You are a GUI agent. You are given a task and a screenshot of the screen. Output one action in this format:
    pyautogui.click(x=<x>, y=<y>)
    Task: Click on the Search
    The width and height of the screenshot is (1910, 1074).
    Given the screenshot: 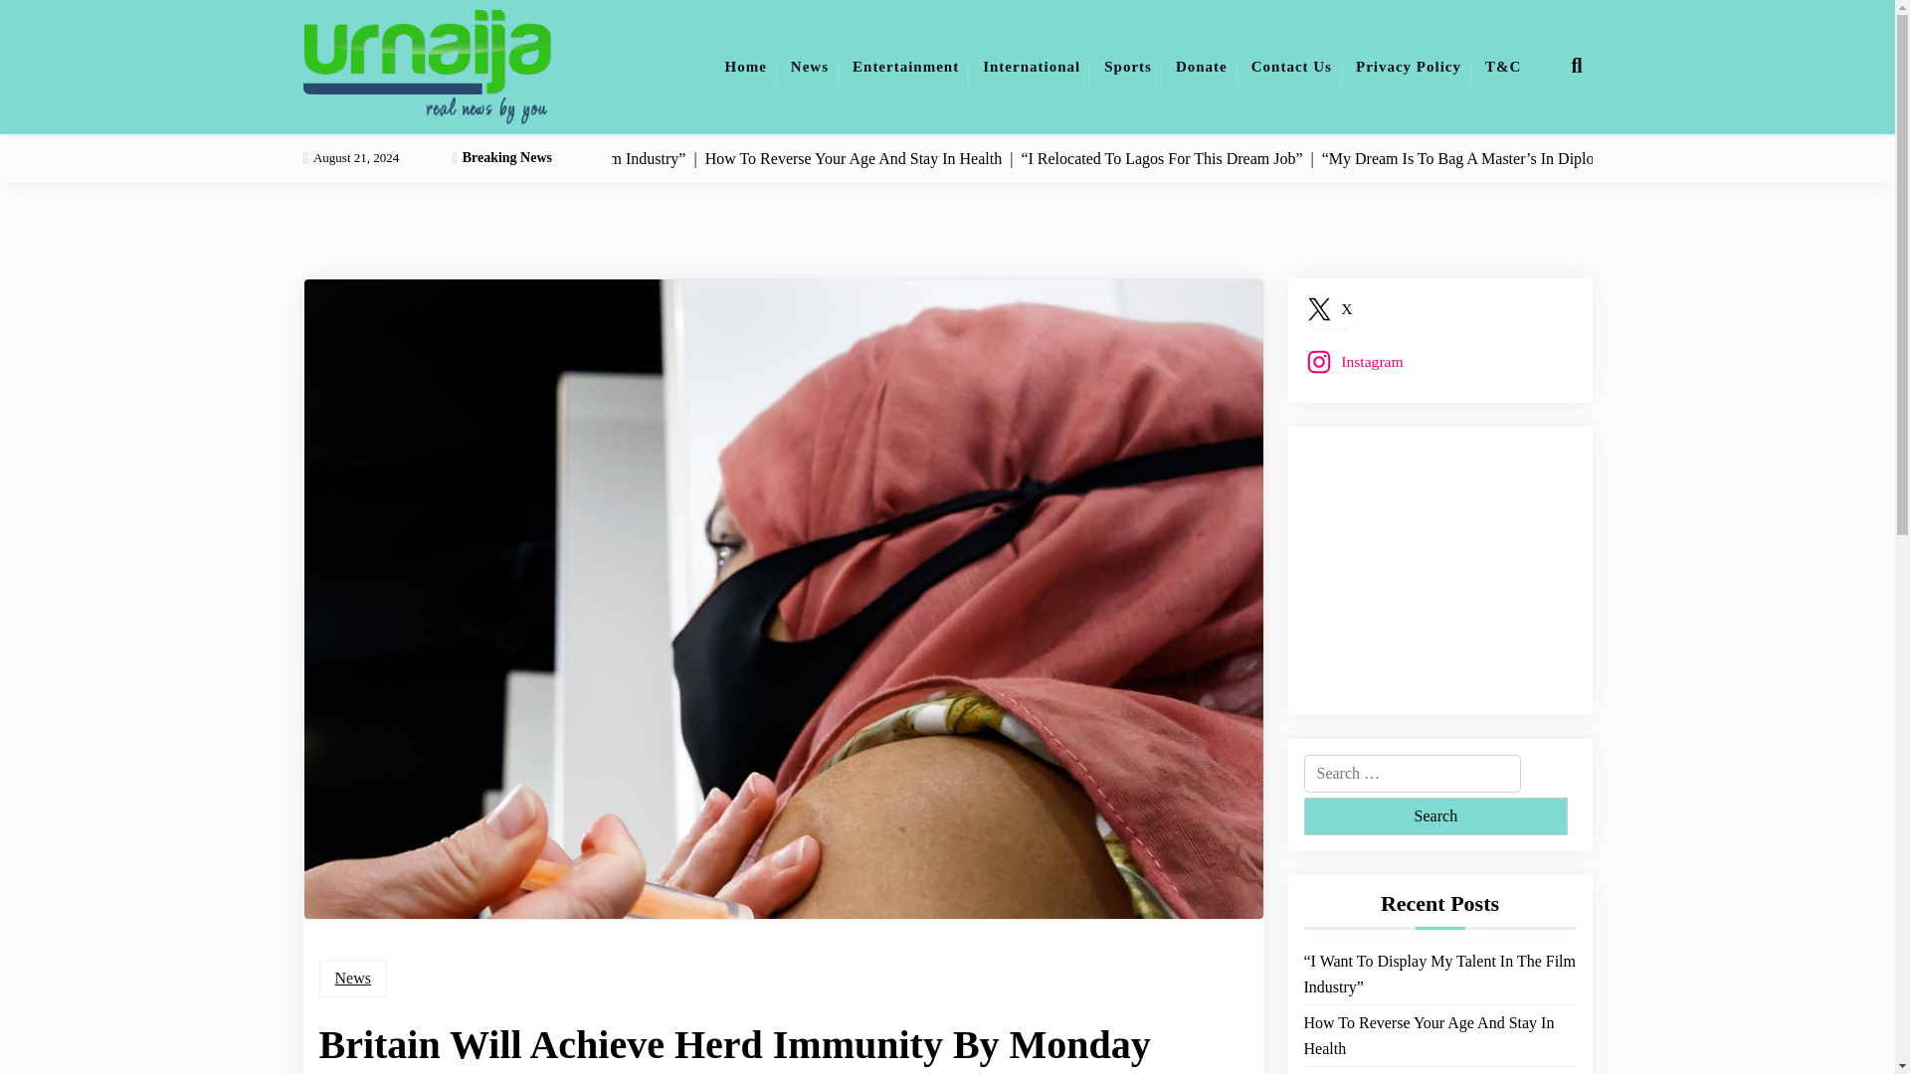 What is the action you would take?
    pyautogui.click(x=1434, y=816)
    